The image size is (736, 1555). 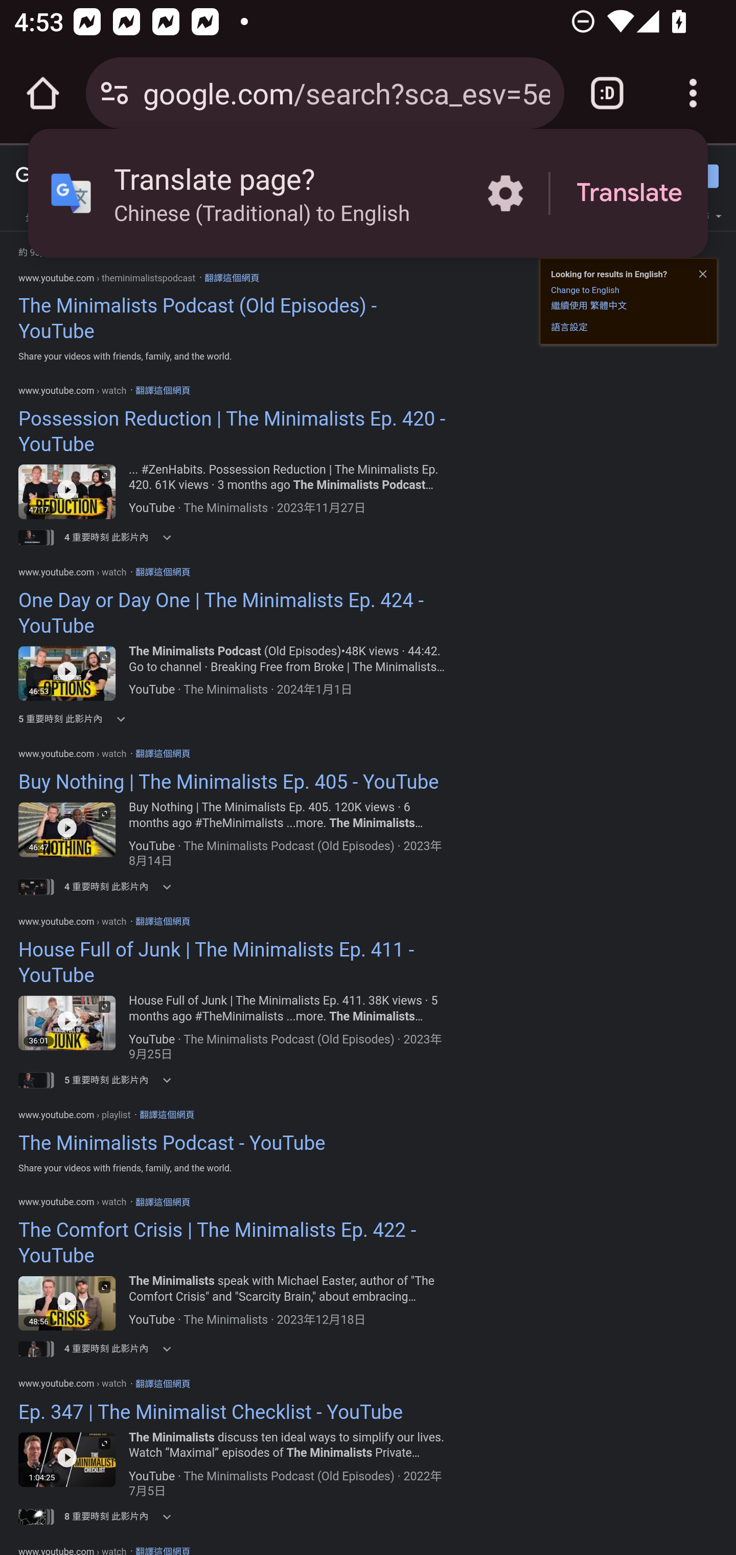 I want to click on 4 重要時刻  此影片內, so click(x=124, y=887).